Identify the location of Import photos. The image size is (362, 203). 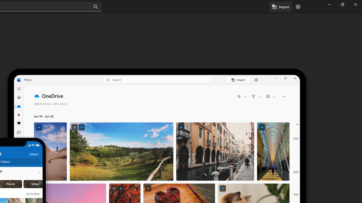
(281, 7).